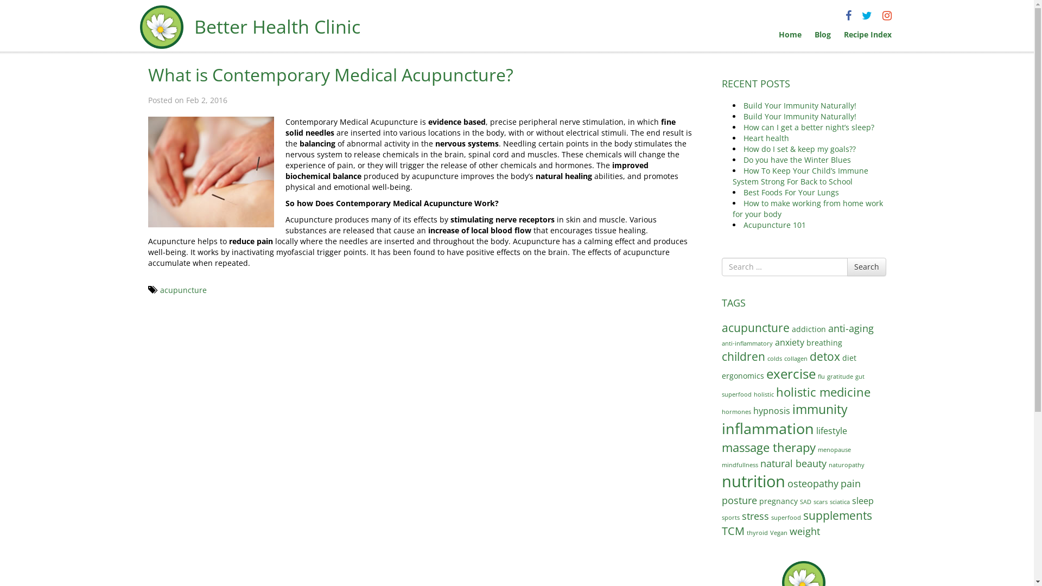 This screenshot has width=1042, height=586. I want to click on Tagged, so click(151, 290).